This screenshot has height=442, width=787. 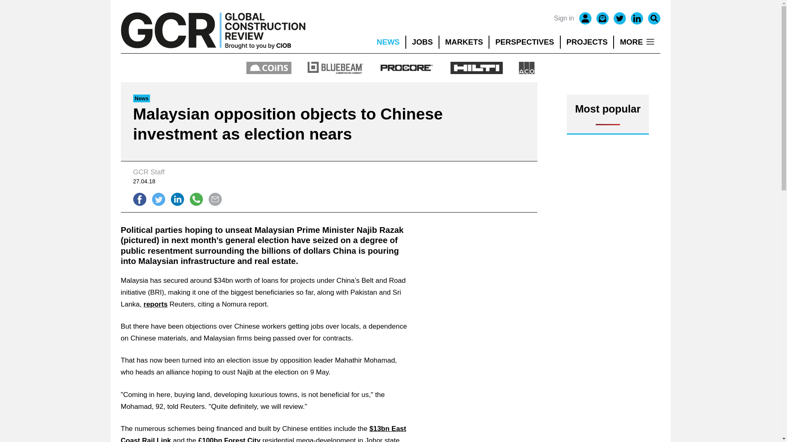 I want to click on Share on LinkedIn, so click(x=177, y=199).